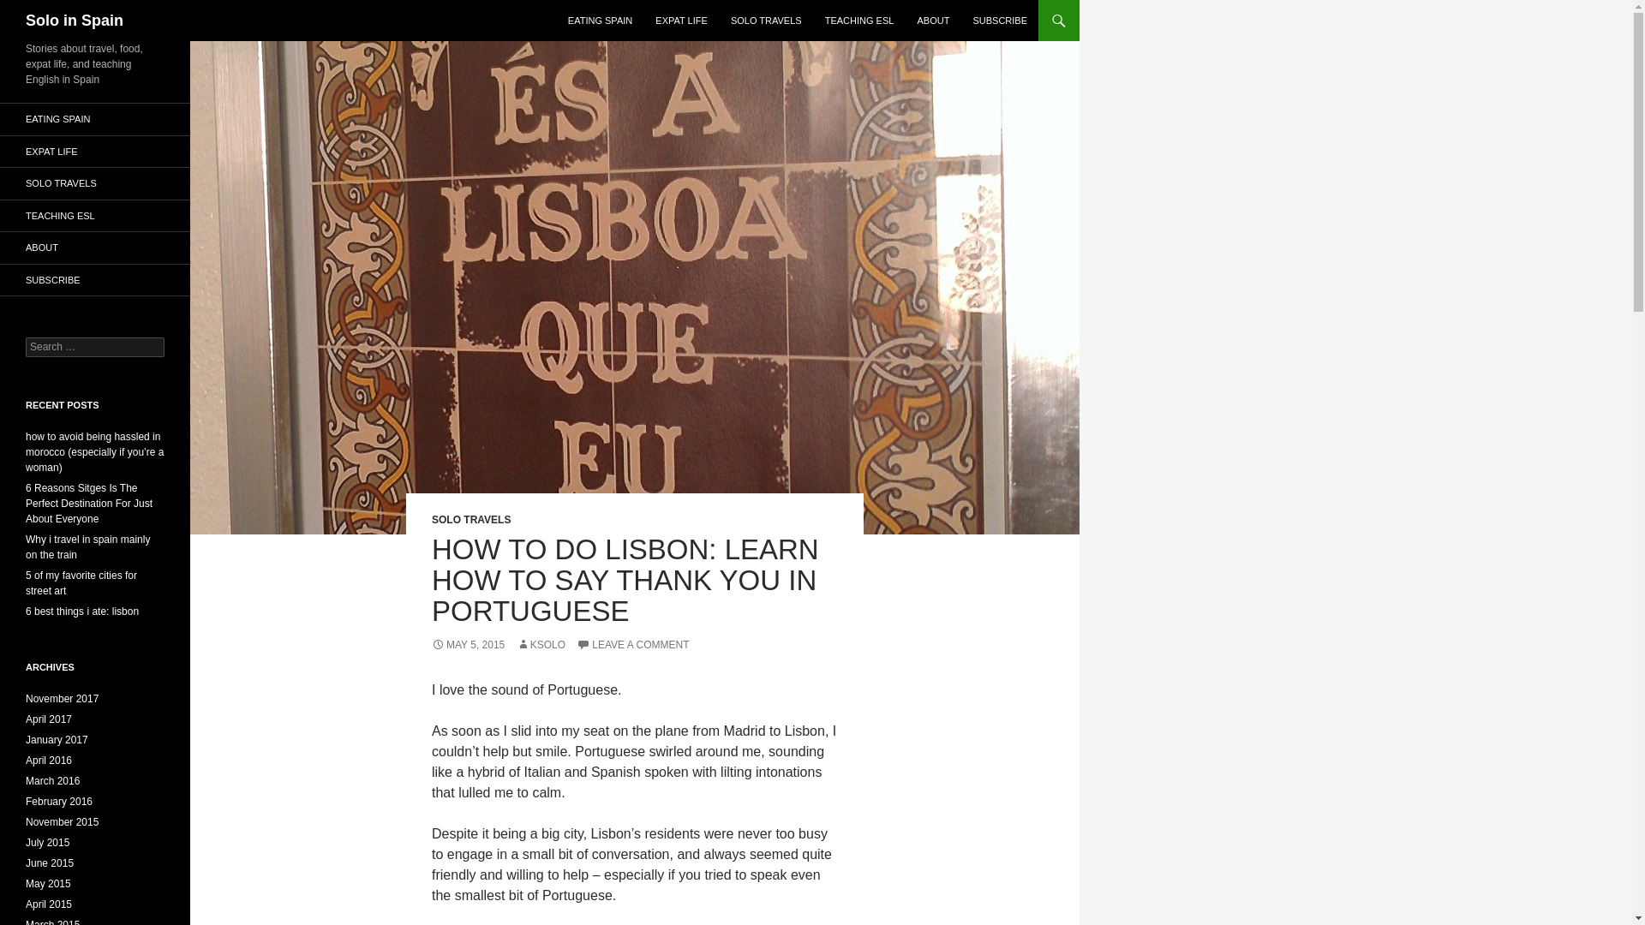 The height and width of the screenshot is (925, 1645). I want to click on SOLO TRAVELS, so click(470, 520).